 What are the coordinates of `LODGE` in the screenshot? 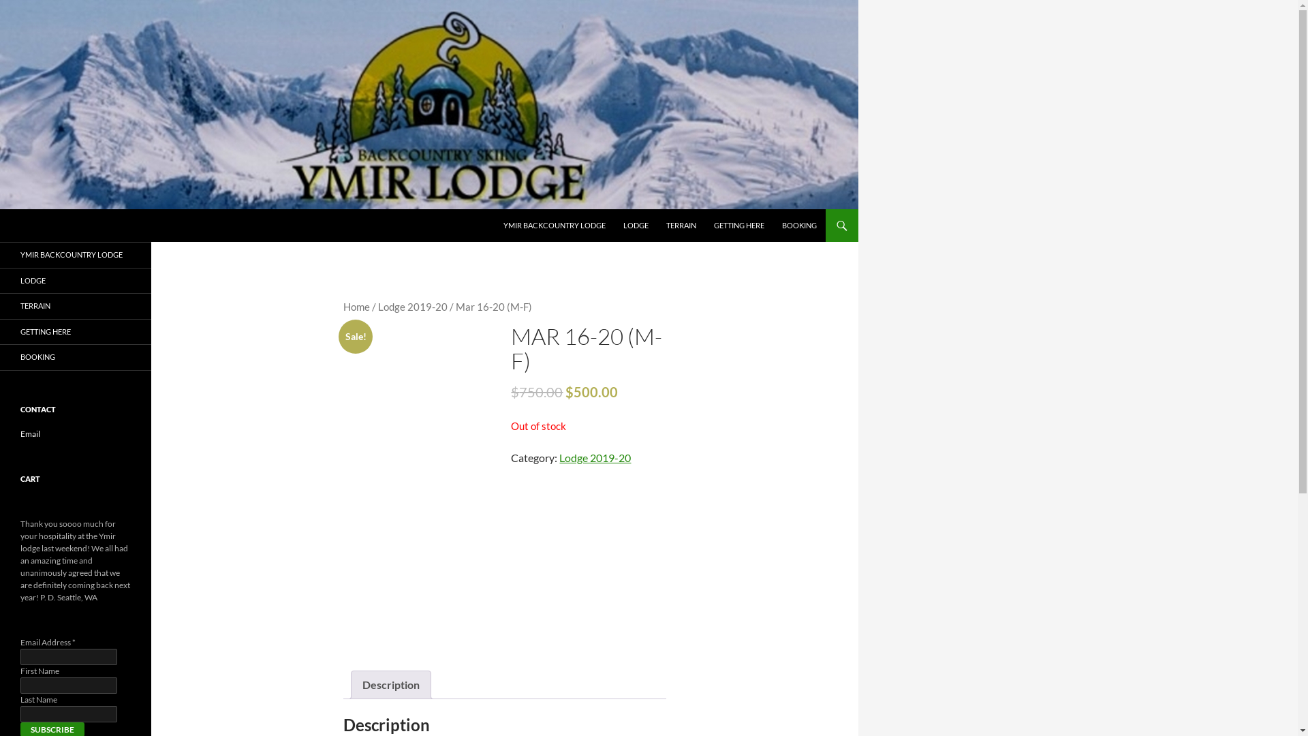 It's located at (636, 226).